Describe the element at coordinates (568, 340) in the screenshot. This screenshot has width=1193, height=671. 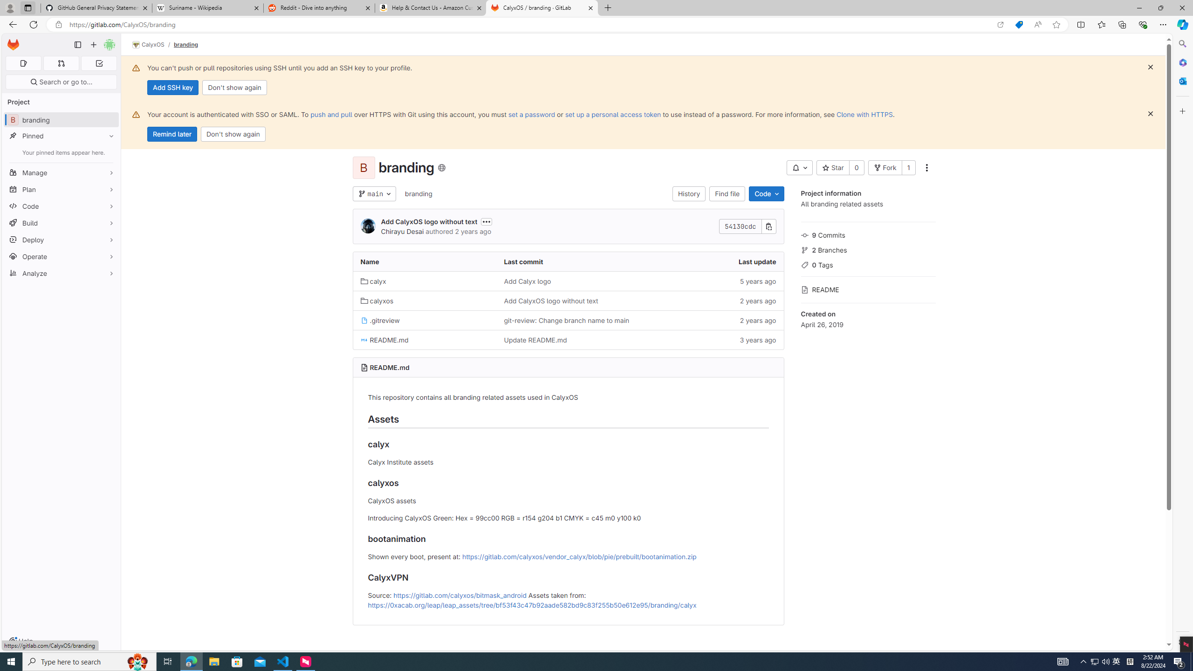
I see `Update README.md` at that location.